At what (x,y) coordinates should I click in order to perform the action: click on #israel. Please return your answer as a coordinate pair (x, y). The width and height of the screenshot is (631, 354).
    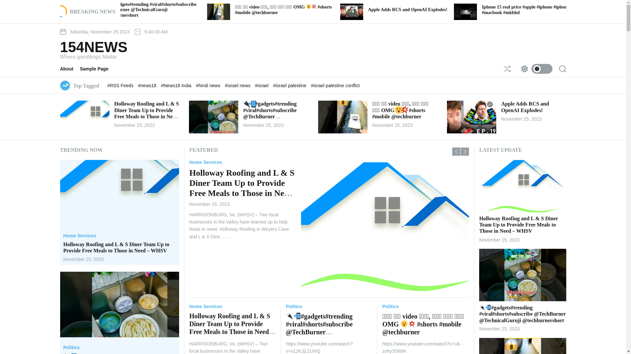
    Looking at the image, I should click on (262, 86).